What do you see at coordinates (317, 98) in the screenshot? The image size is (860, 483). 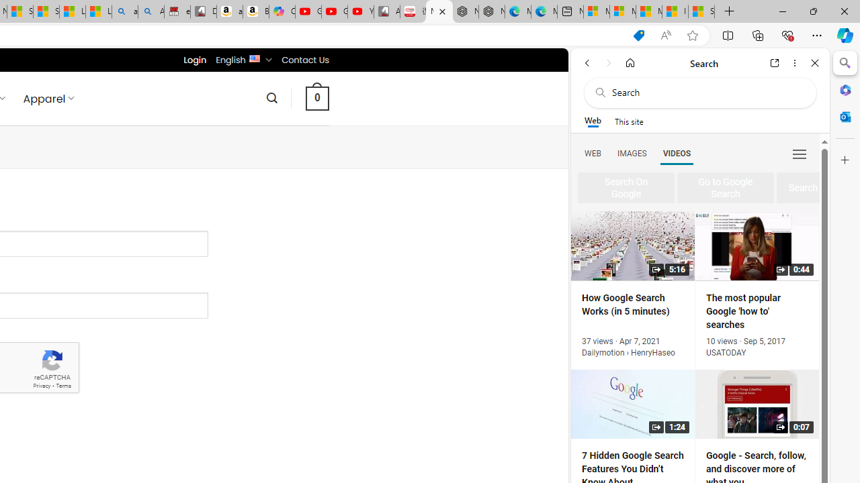 I see `  0  ` at bounding box center [317, 98].